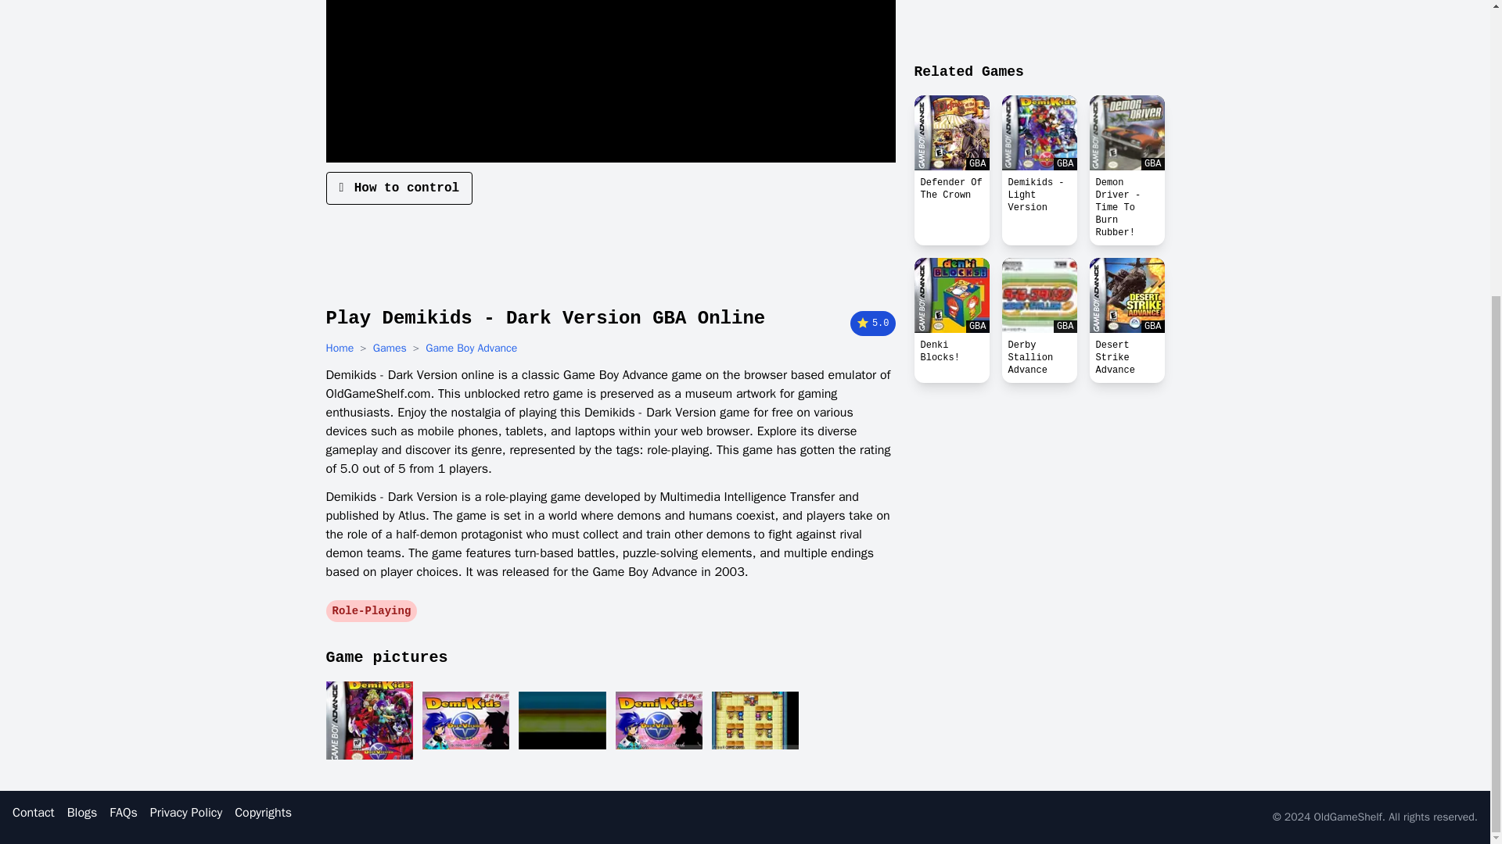 The width and height of the screenshot is (1502, 844). Describe the element at coordinates (368, 721) in the screenshot. I see `Demikids - Dark Version game screenshot 1` at that location.